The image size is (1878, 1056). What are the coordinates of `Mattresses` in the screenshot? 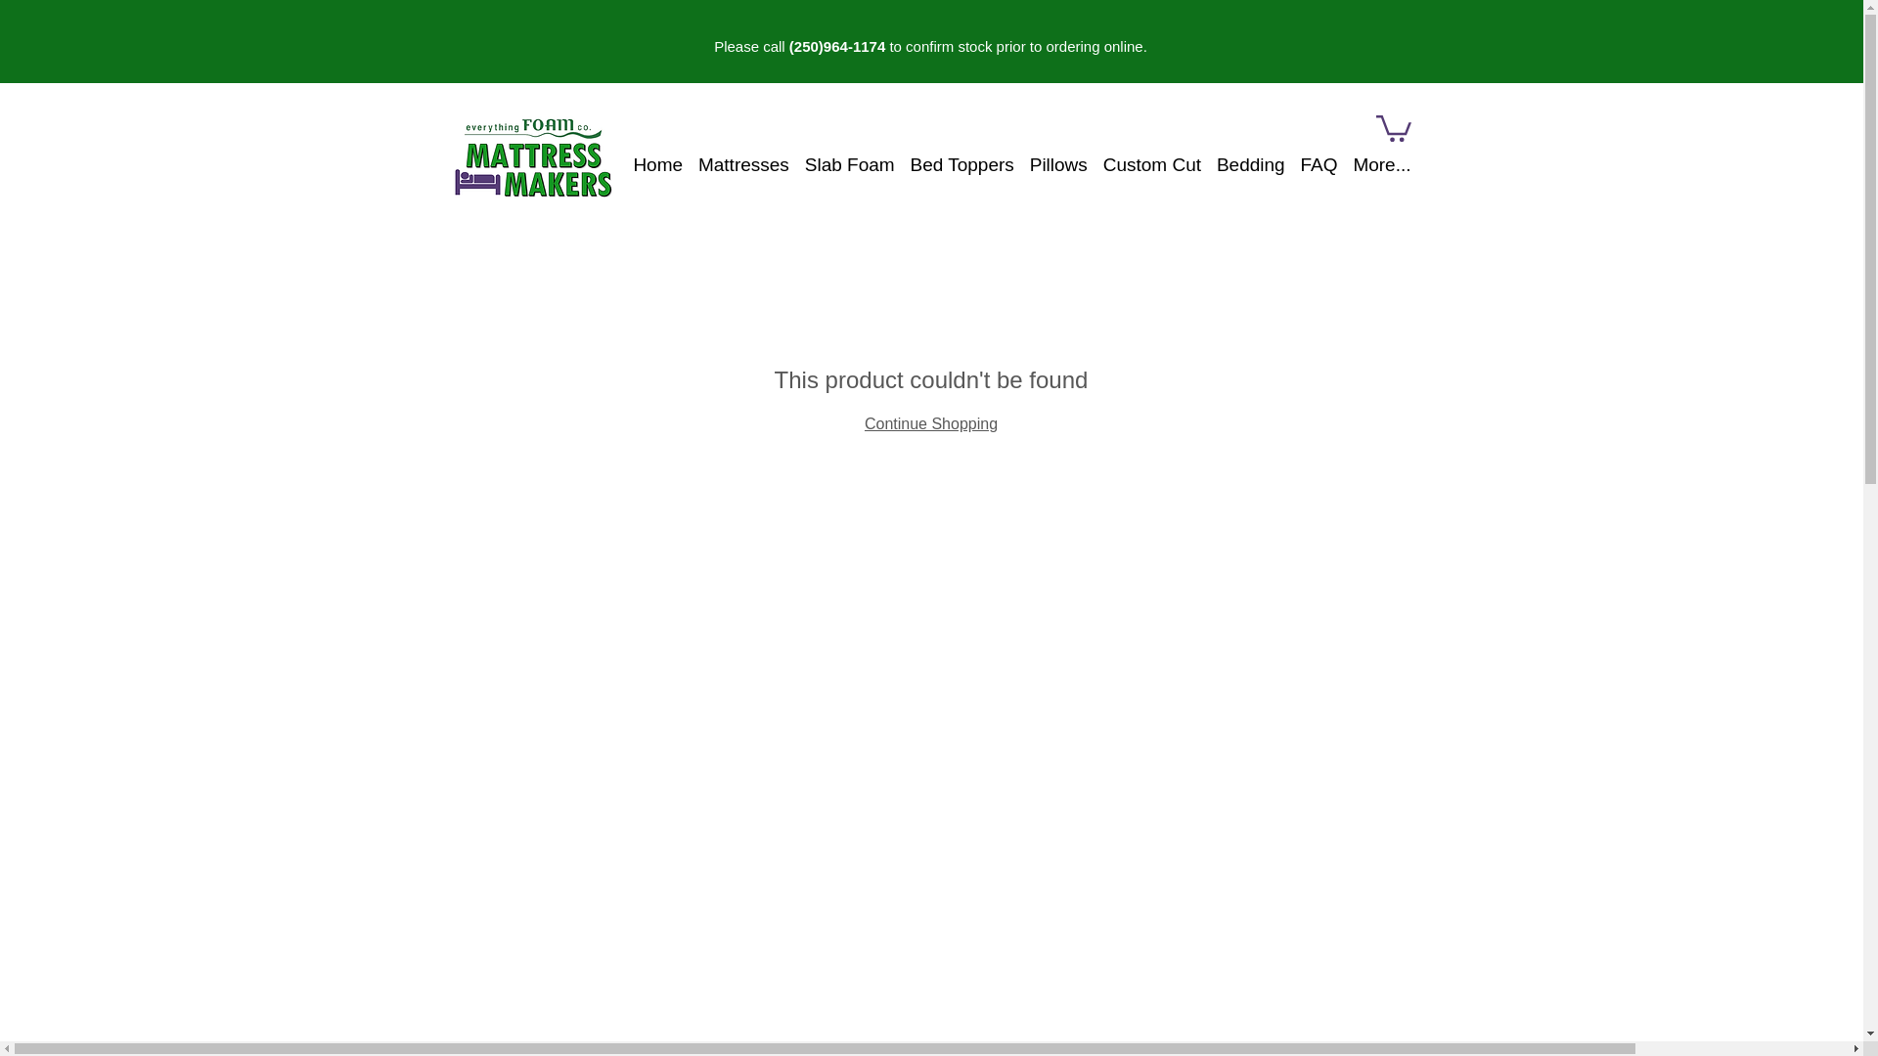 It's located at (736, 165).